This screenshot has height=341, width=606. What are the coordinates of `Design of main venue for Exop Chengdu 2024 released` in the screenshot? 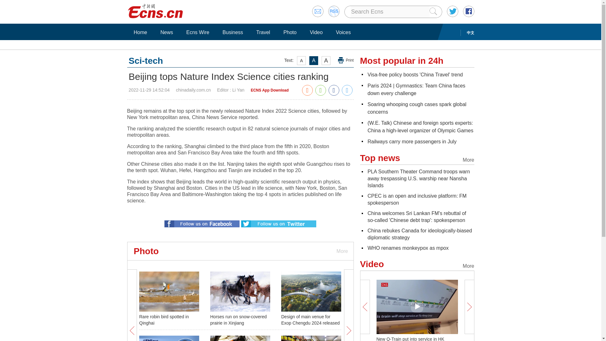 It's located at (310, 320).